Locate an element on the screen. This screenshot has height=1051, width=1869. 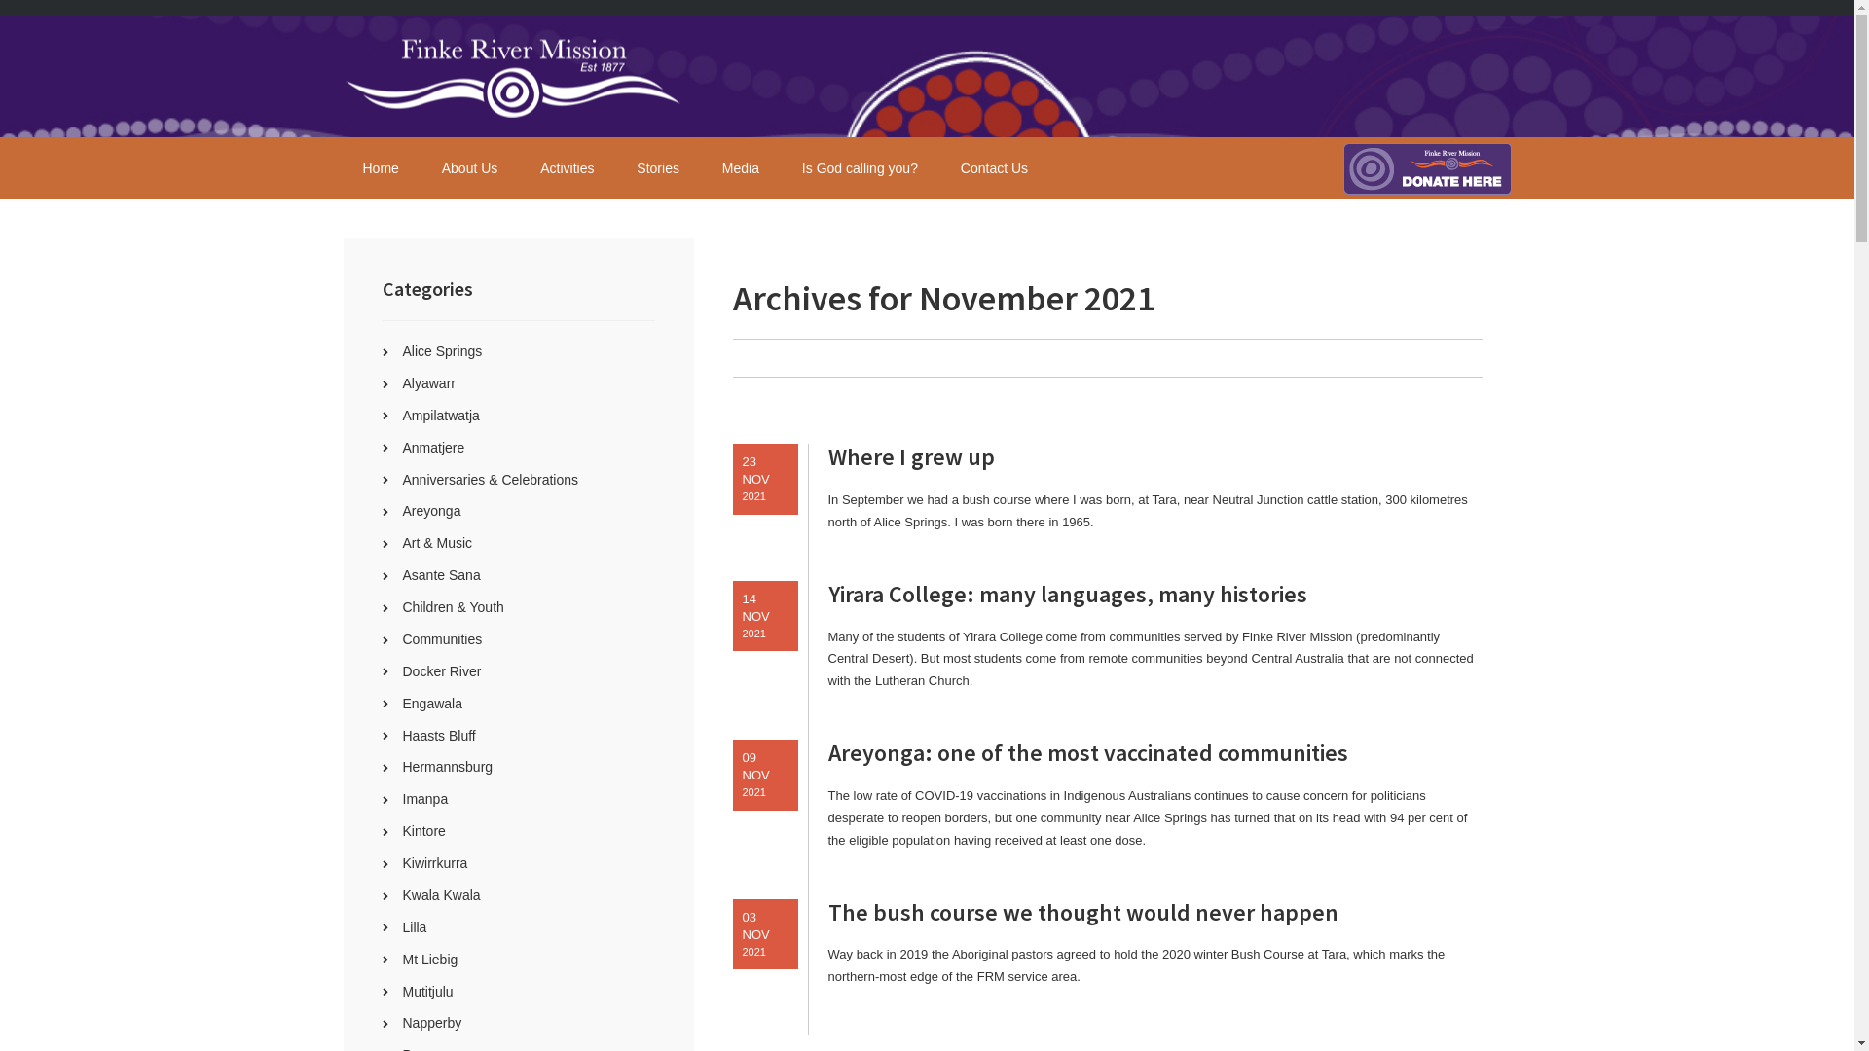
Is God calling you? is located at coordinates (861, 168).